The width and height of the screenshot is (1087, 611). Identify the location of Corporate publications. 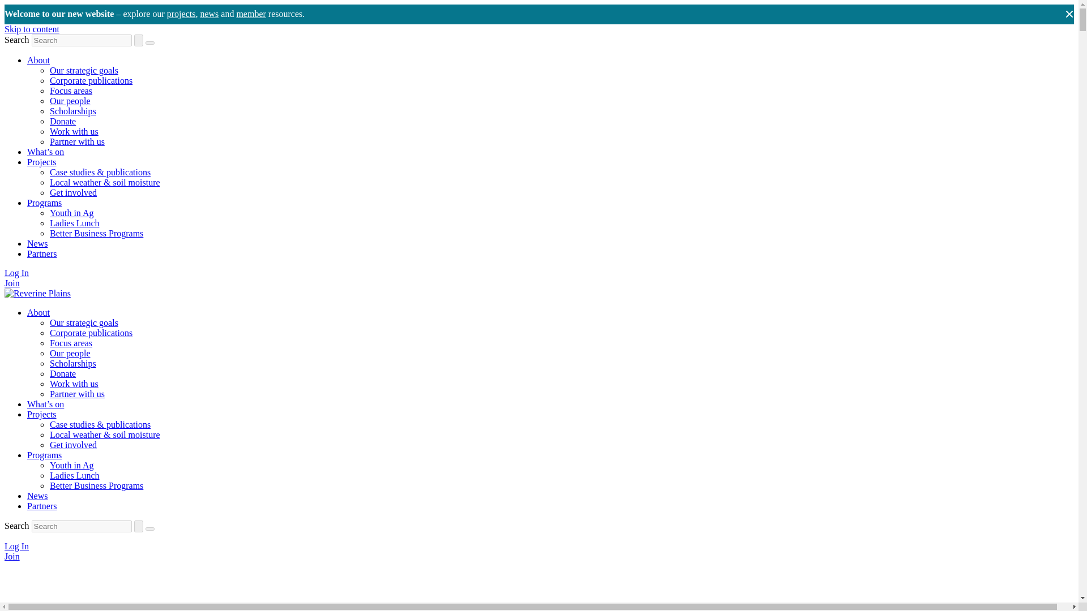
(91, 80).